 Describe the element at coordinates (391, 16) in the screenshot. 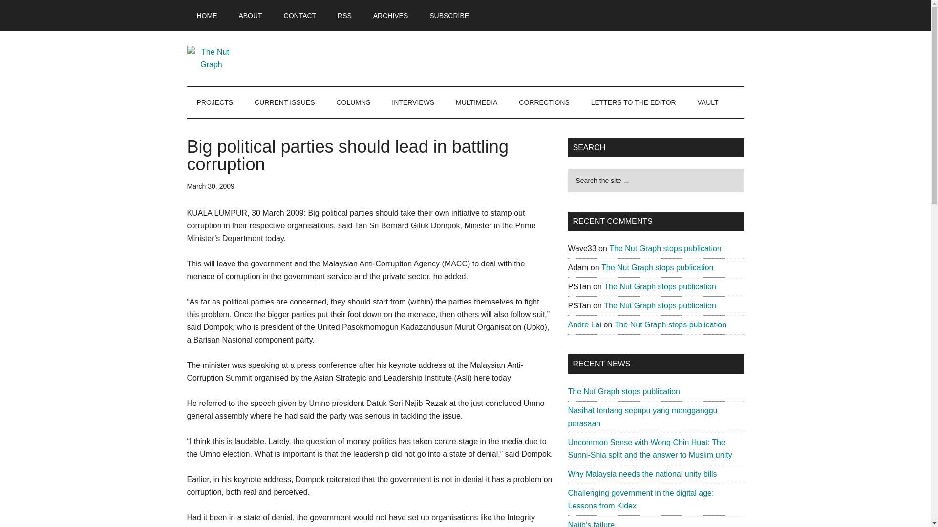

I see `ARCHIVES` at that location.